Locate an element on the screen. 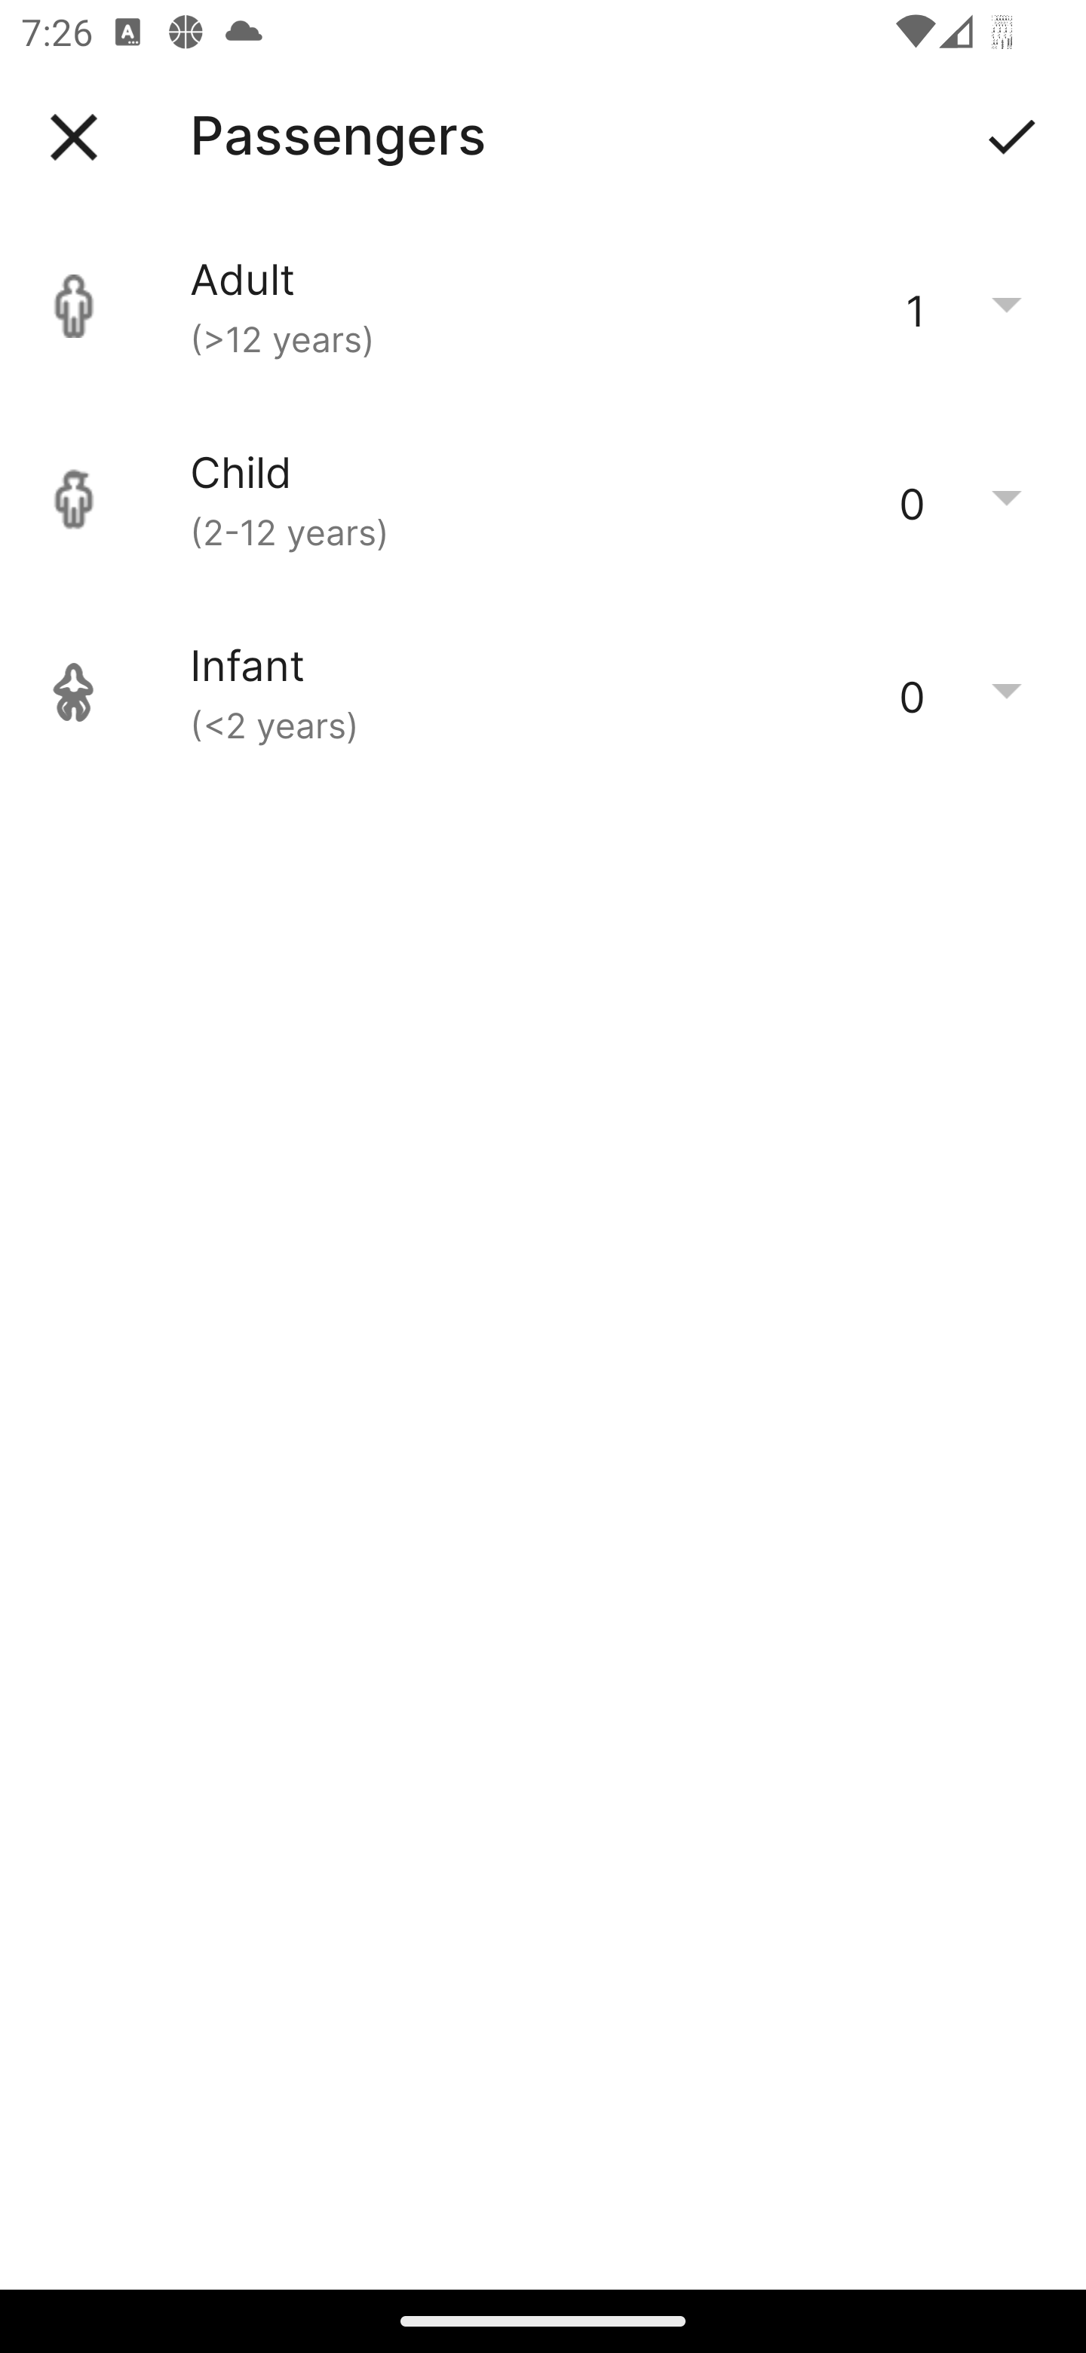  Infant (<2 years) 0 is located at coordinates (543, 692).